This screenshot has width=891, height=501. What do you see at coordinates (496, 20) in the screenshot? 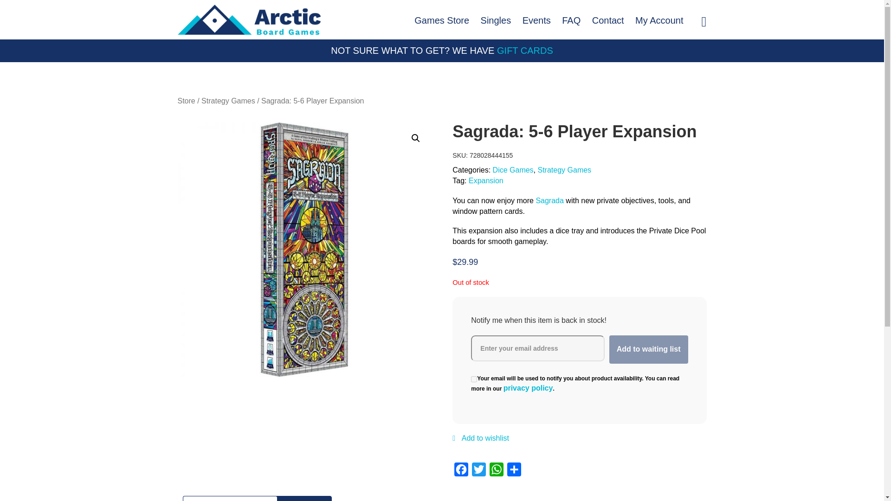
I see `Singles` at bounding box center [496, 20].